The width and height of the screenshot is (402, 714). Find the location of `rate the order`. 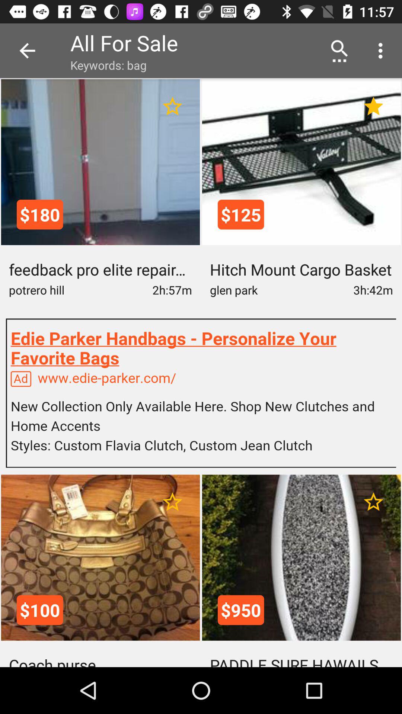

rate the order is located at coordinates (173, 106).